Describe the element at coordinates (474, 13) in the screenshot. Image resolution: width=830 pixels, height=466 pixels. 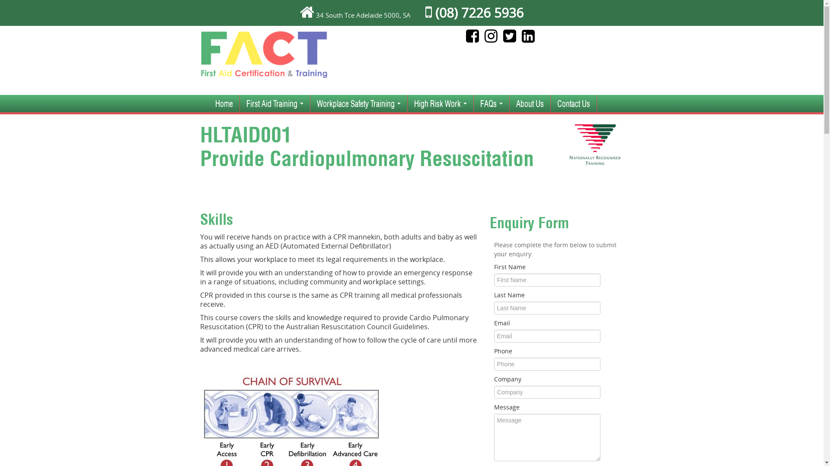
I see ` (08) 7226 5936` at that location.